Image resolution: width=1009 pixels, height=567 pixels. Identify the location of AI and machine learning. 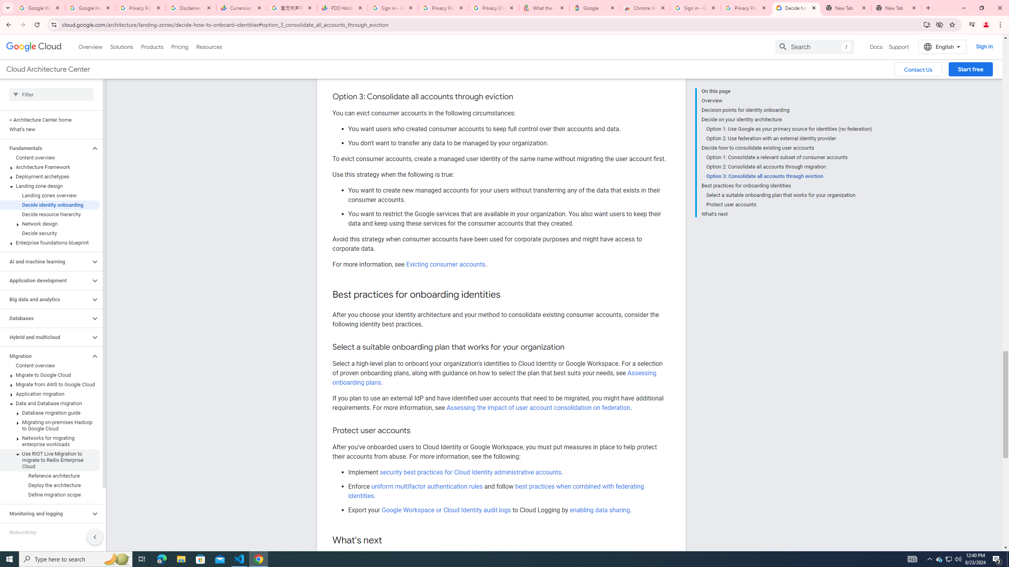
(45, 261).